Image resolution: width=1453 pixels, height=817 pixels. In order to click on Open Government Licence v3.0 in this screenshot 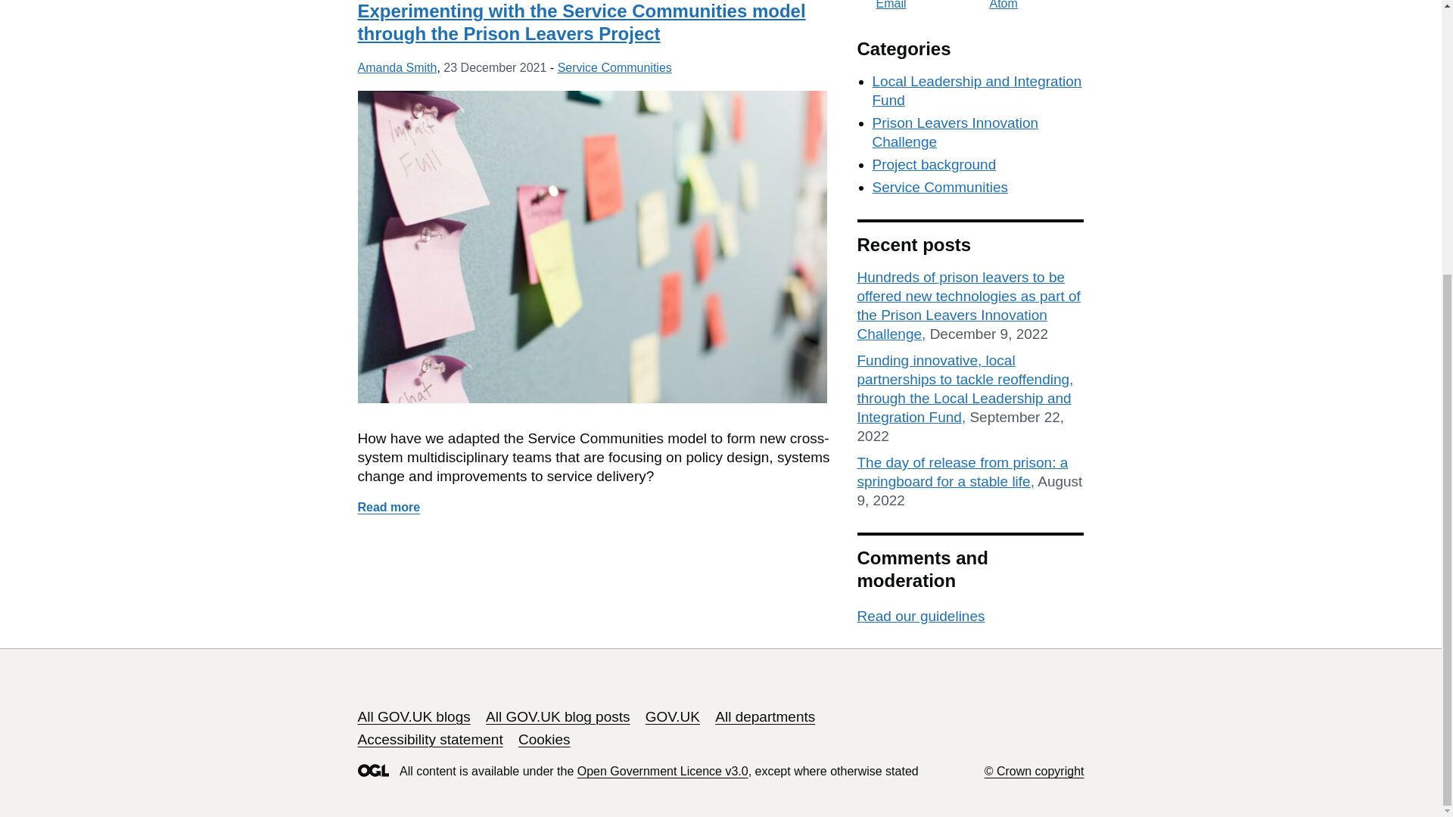, I will do `click(662, 771)`.